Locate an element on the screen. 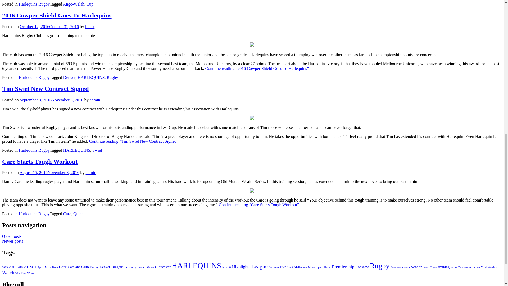 The image size is (508, 286). Swiel is located at coordinates (97, 150).